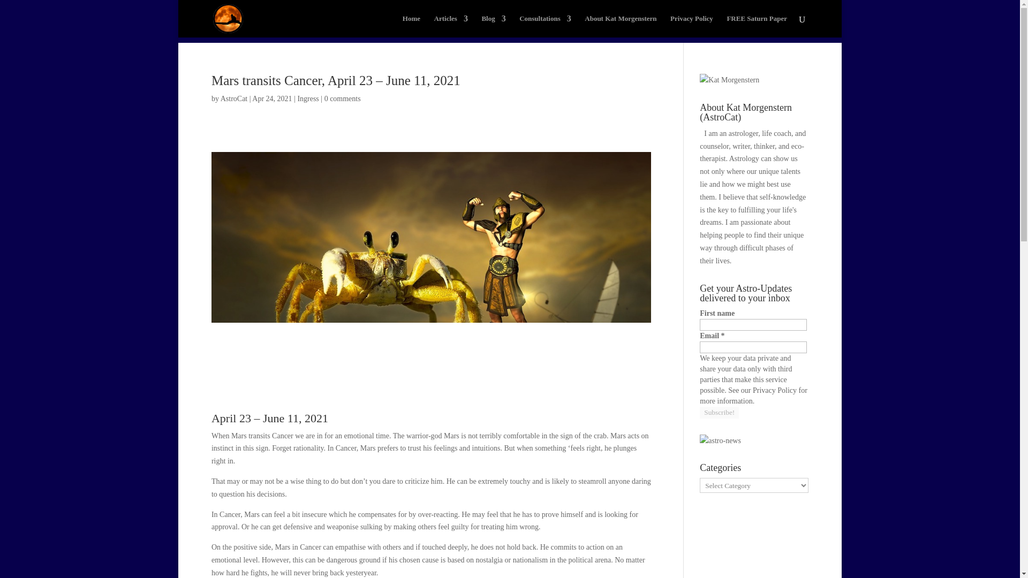 This screenshot has height=578, width=1028. Describe the element at coordinates (234, 98) in the screenshot. I see `Posts by AstroCat` at that location.